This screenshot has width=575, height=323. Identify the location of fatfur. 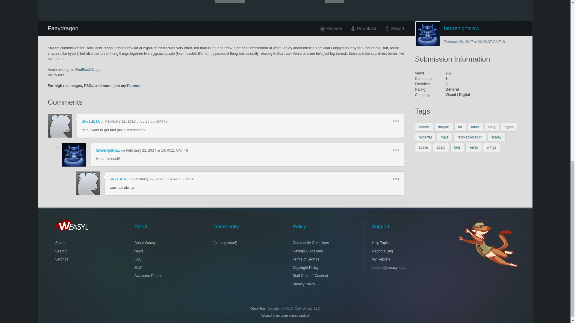
(475, 127).